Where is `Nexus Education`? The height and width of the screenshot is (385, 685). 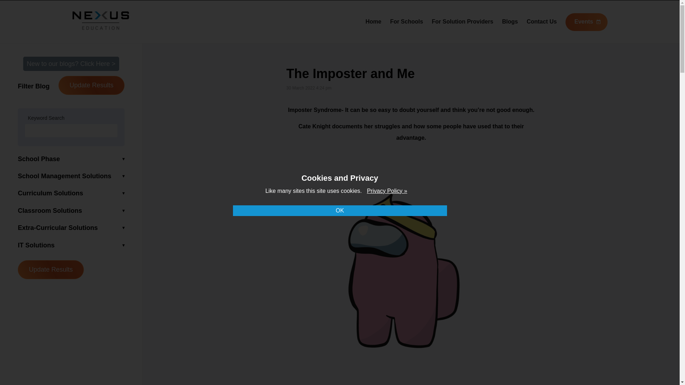
Nexus Education is located at coordinates (101, 21).